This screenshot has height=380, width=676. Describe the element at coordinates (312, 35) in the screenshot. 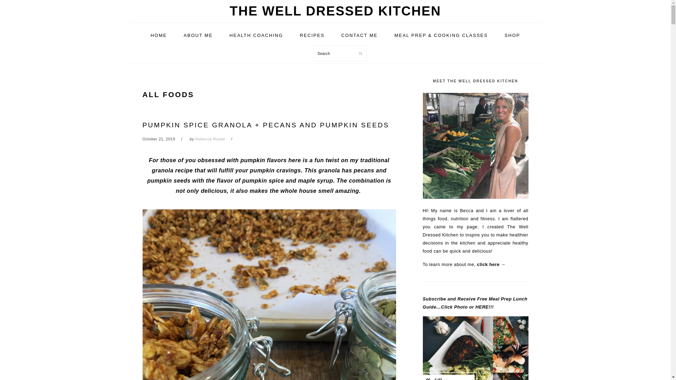

I see `RECIPES` at that location.